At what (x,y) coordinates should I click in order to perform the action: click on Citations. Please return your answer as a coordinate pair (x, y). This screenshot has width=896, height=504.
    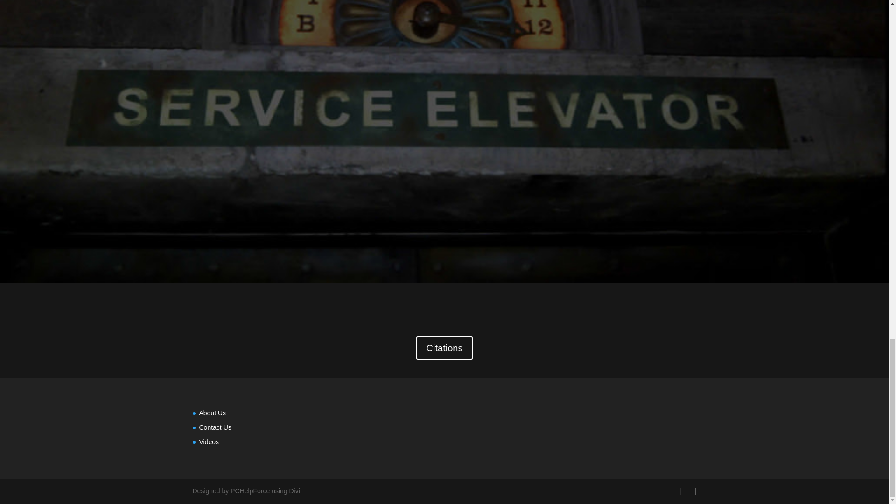
    Looking at the image, I should click on (444, 348).